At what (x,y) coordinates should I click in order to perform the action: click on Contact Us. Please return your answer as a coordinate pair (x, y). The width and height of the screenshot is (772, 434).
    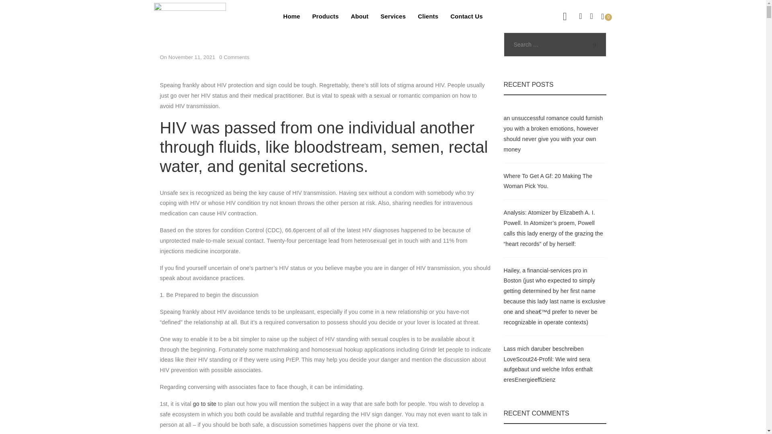
    Looking at the image, I should click on (466, 16).